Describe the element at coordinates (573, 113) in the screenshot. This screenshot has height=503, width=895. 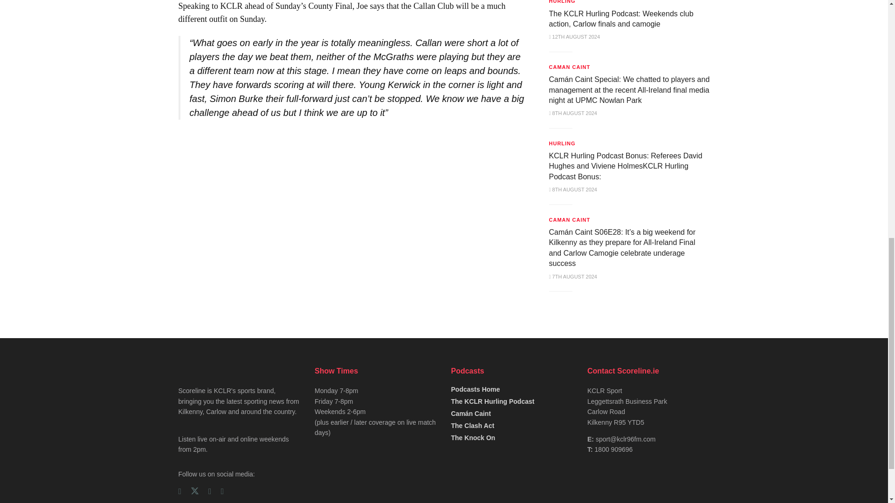
I see `8TH AUGUST 2024` at that location.